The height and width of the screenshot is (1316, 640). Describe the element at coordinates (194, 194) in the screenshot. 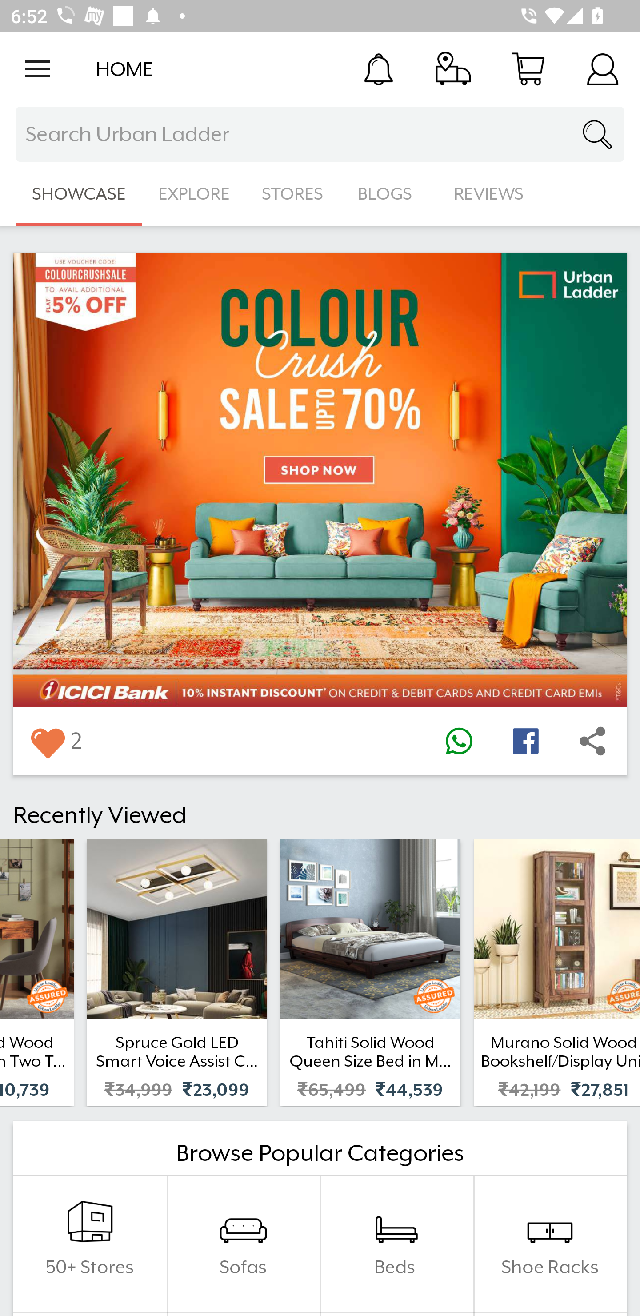

I see `EXPLORE` at that location.